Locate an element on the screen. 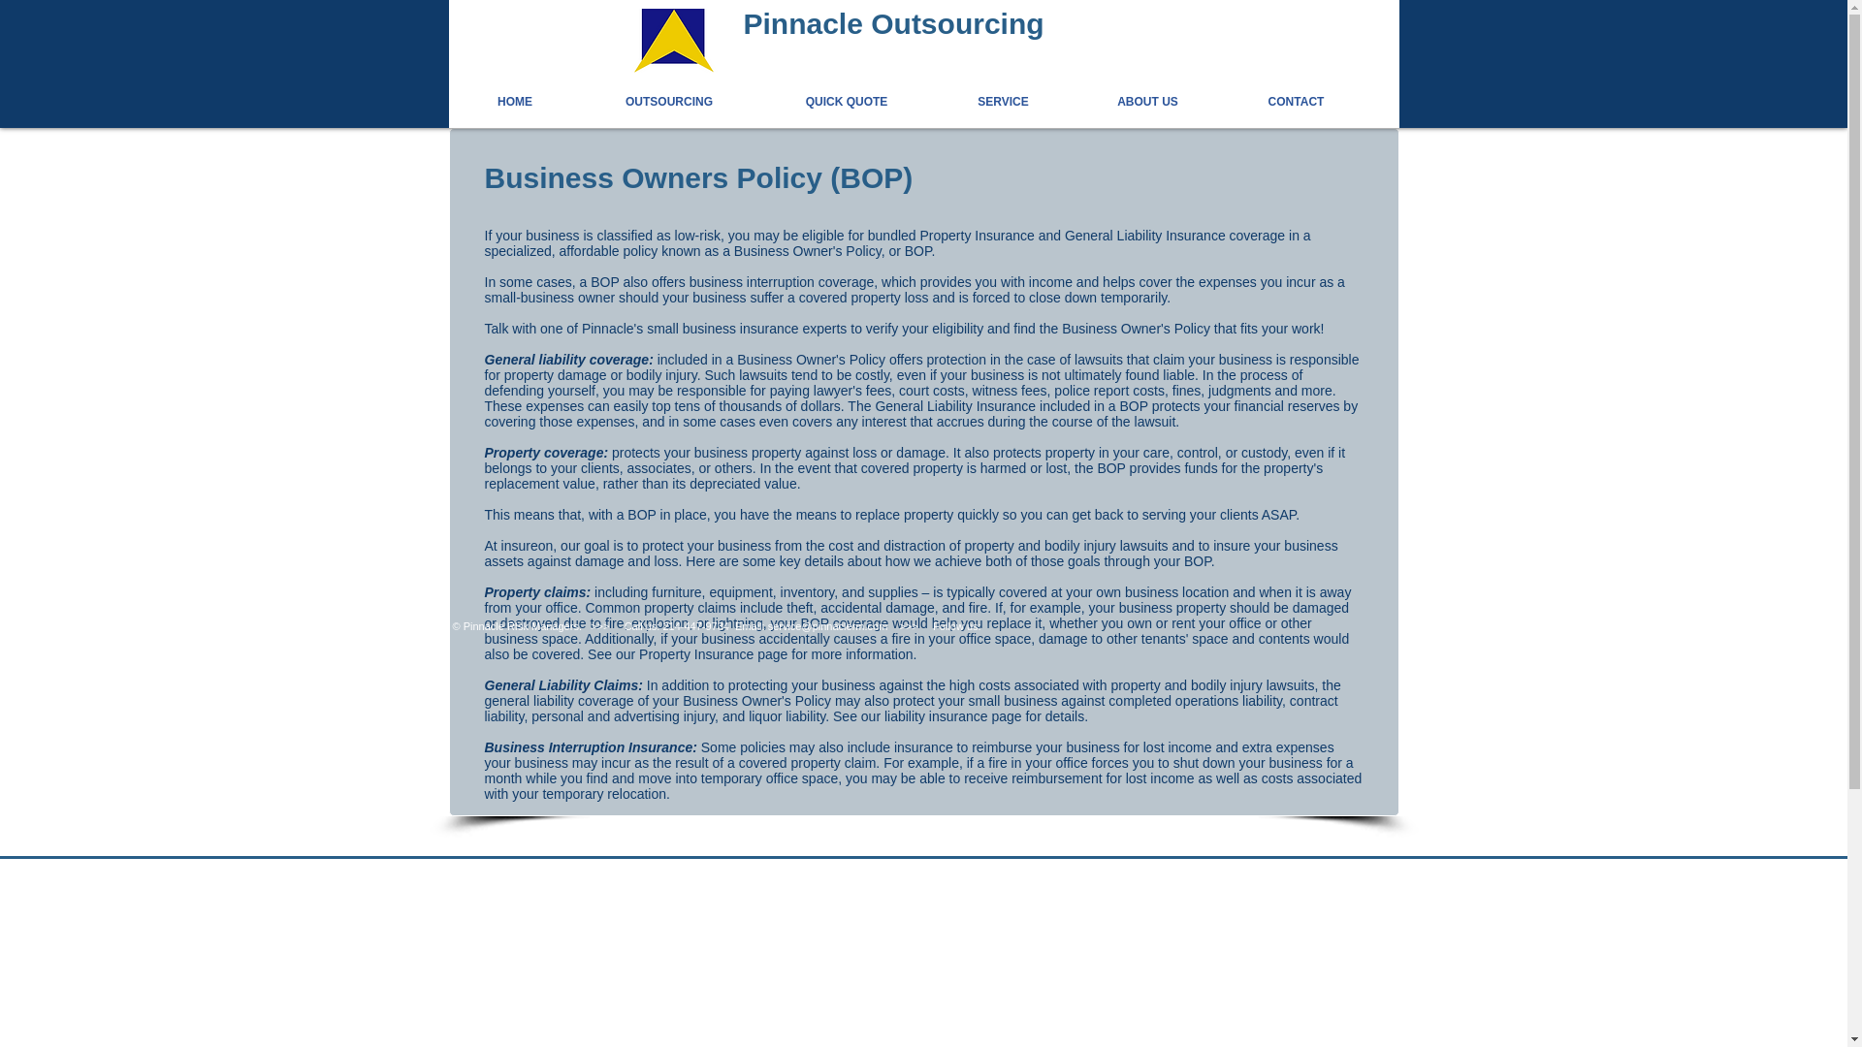 The image size is (1862, 1047). HOME is located at coordinates (514, 101).